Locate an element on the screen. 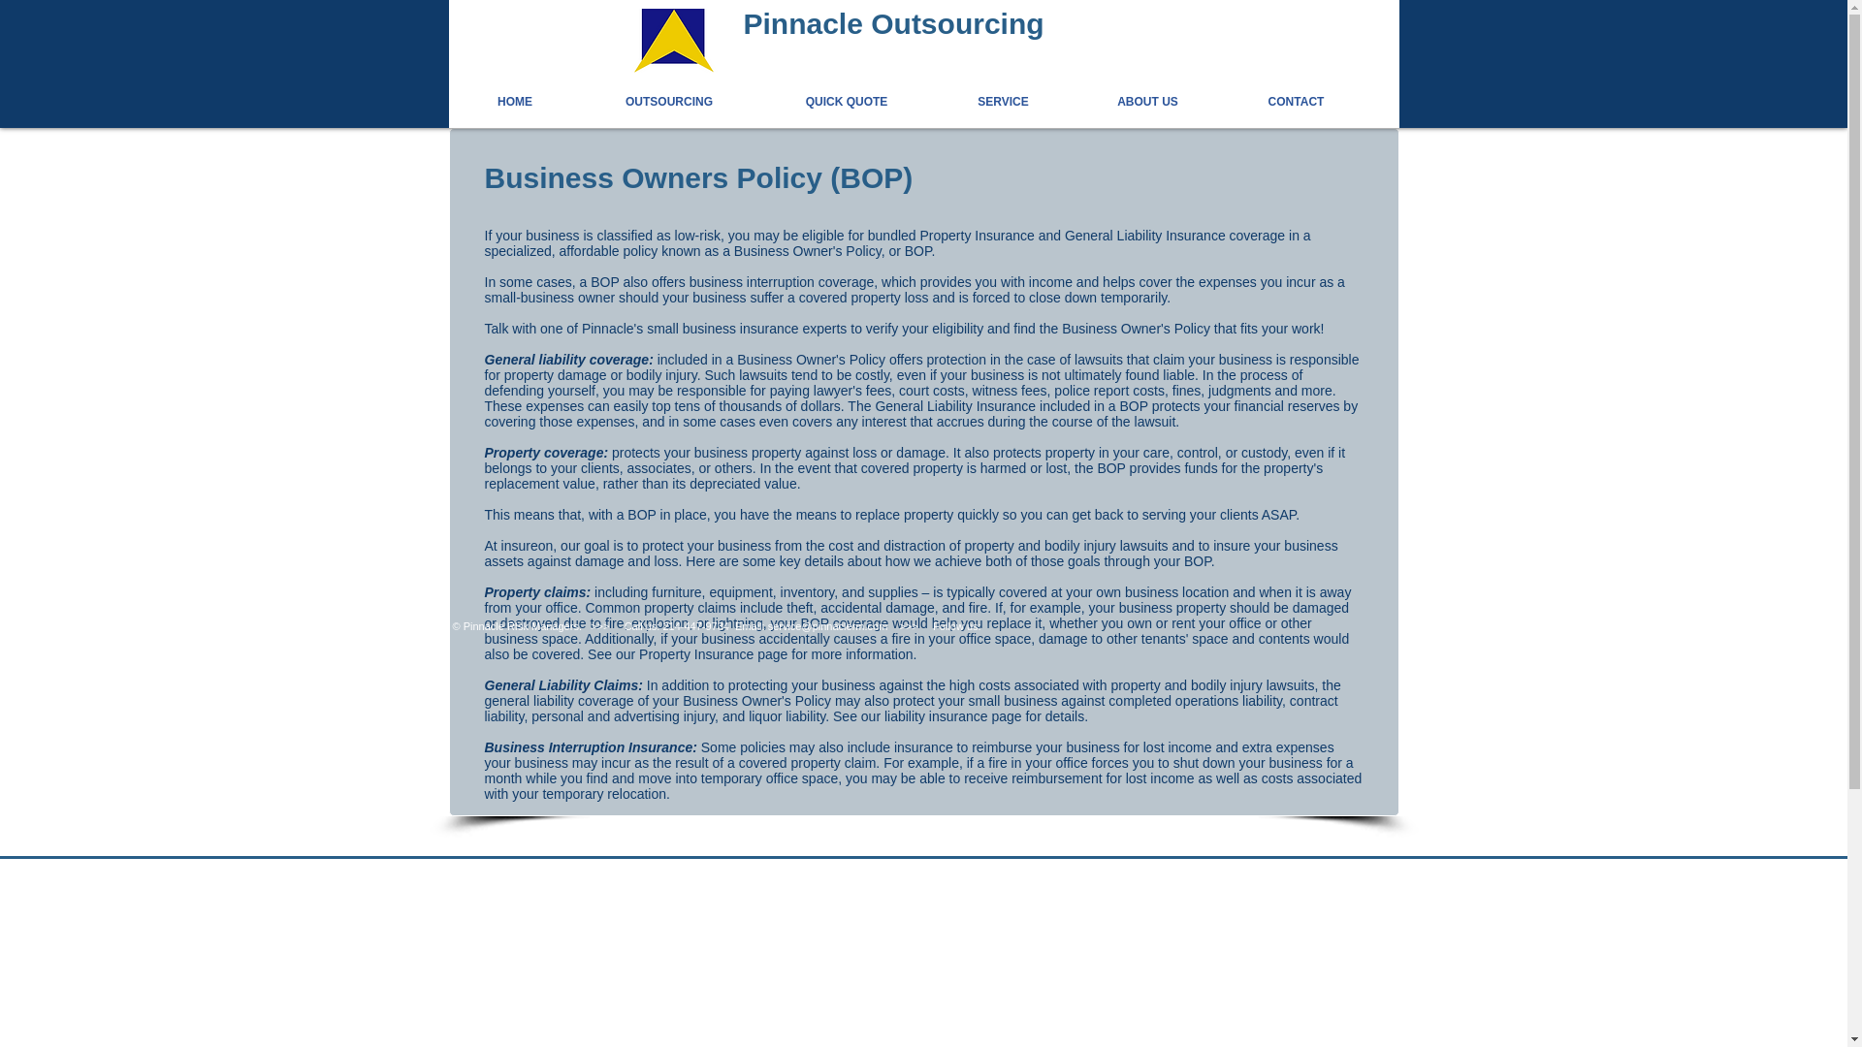 The image size is (1862, 1047). HOME is located at coordinates (514, 101).